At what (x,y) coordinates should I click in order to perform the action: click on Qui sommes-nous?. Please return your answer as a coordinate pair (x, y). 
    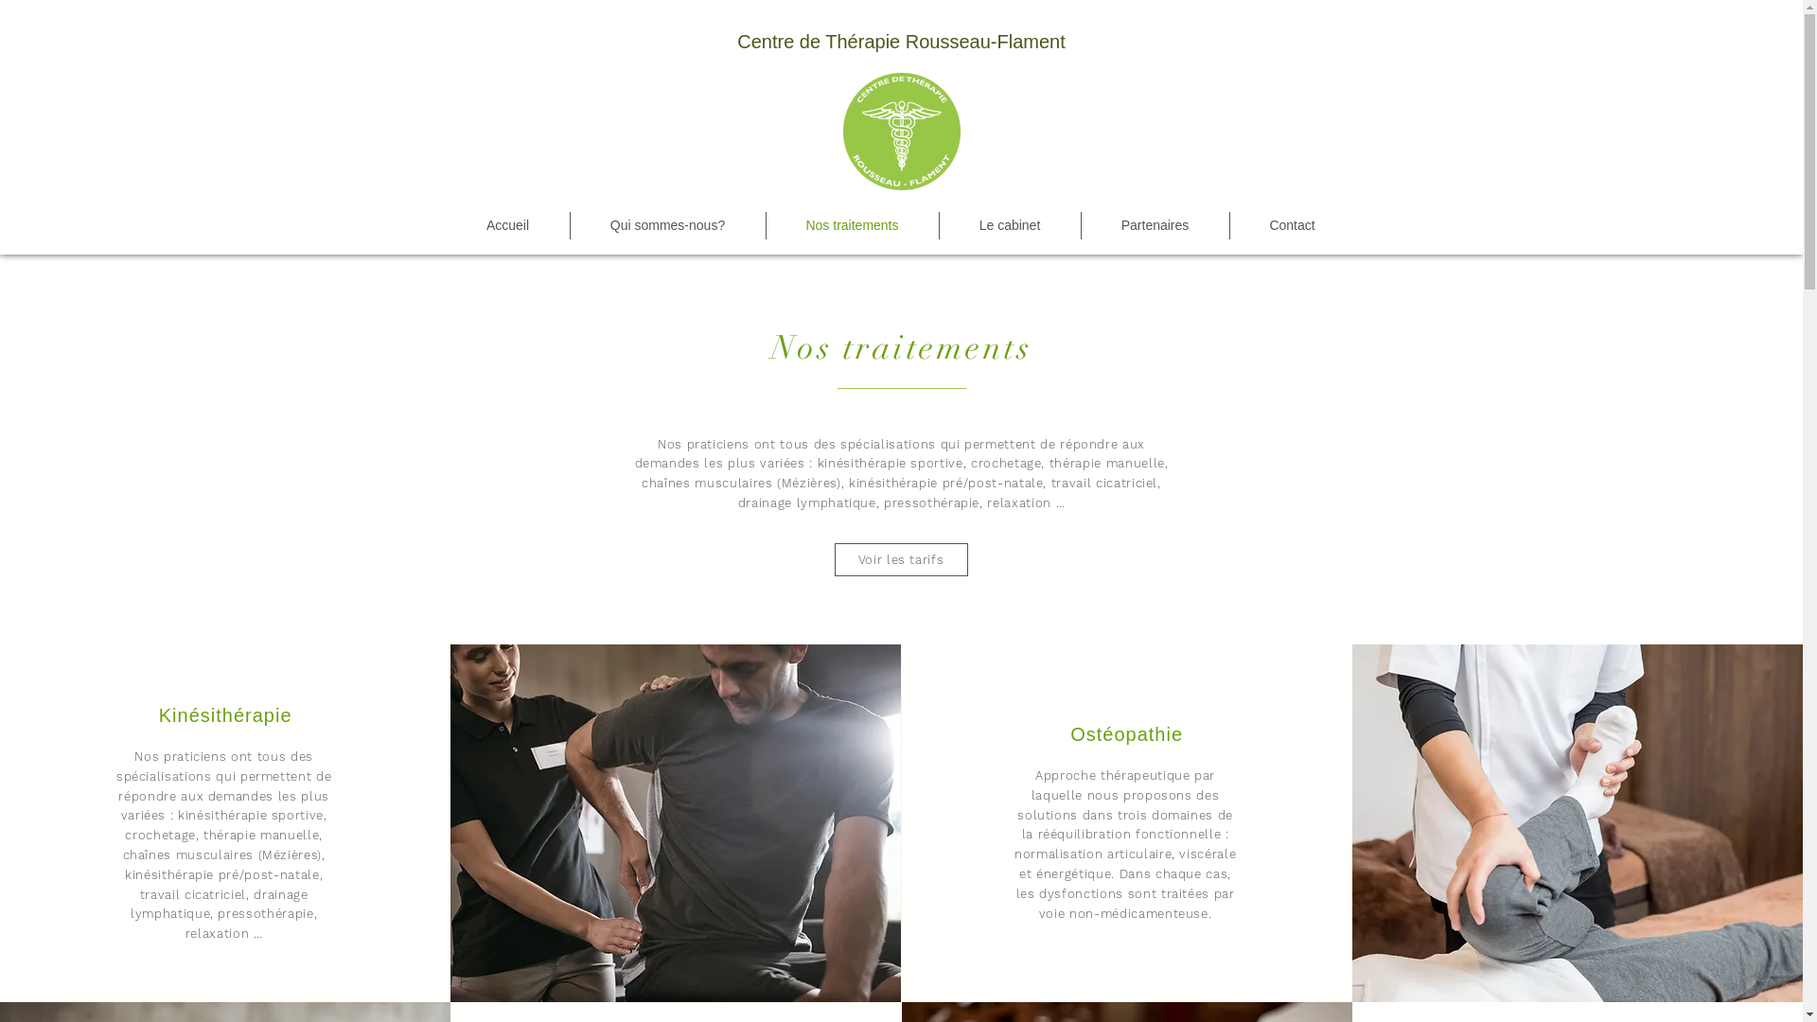
    Looking at the image, I should click on (667, 225).